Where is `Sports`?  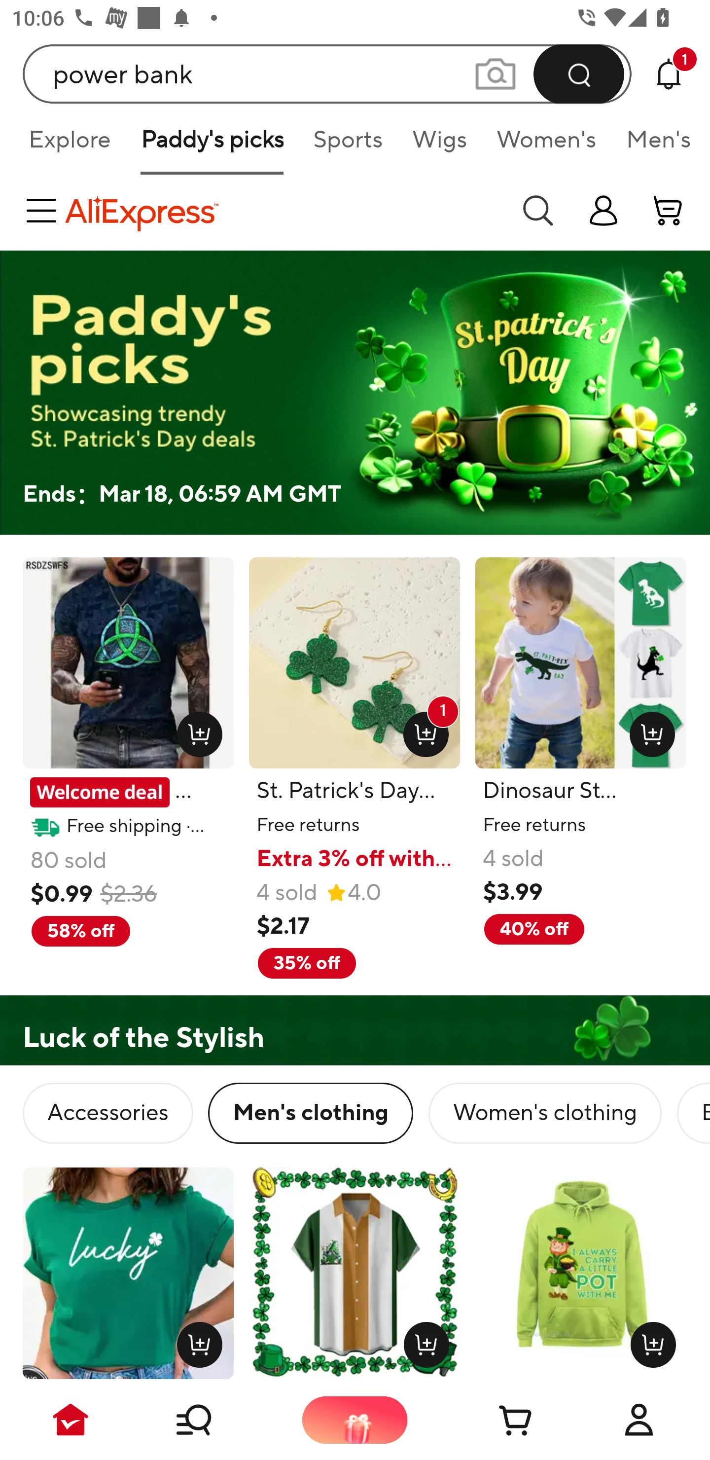
Sports is located at coordinates (348, 145).